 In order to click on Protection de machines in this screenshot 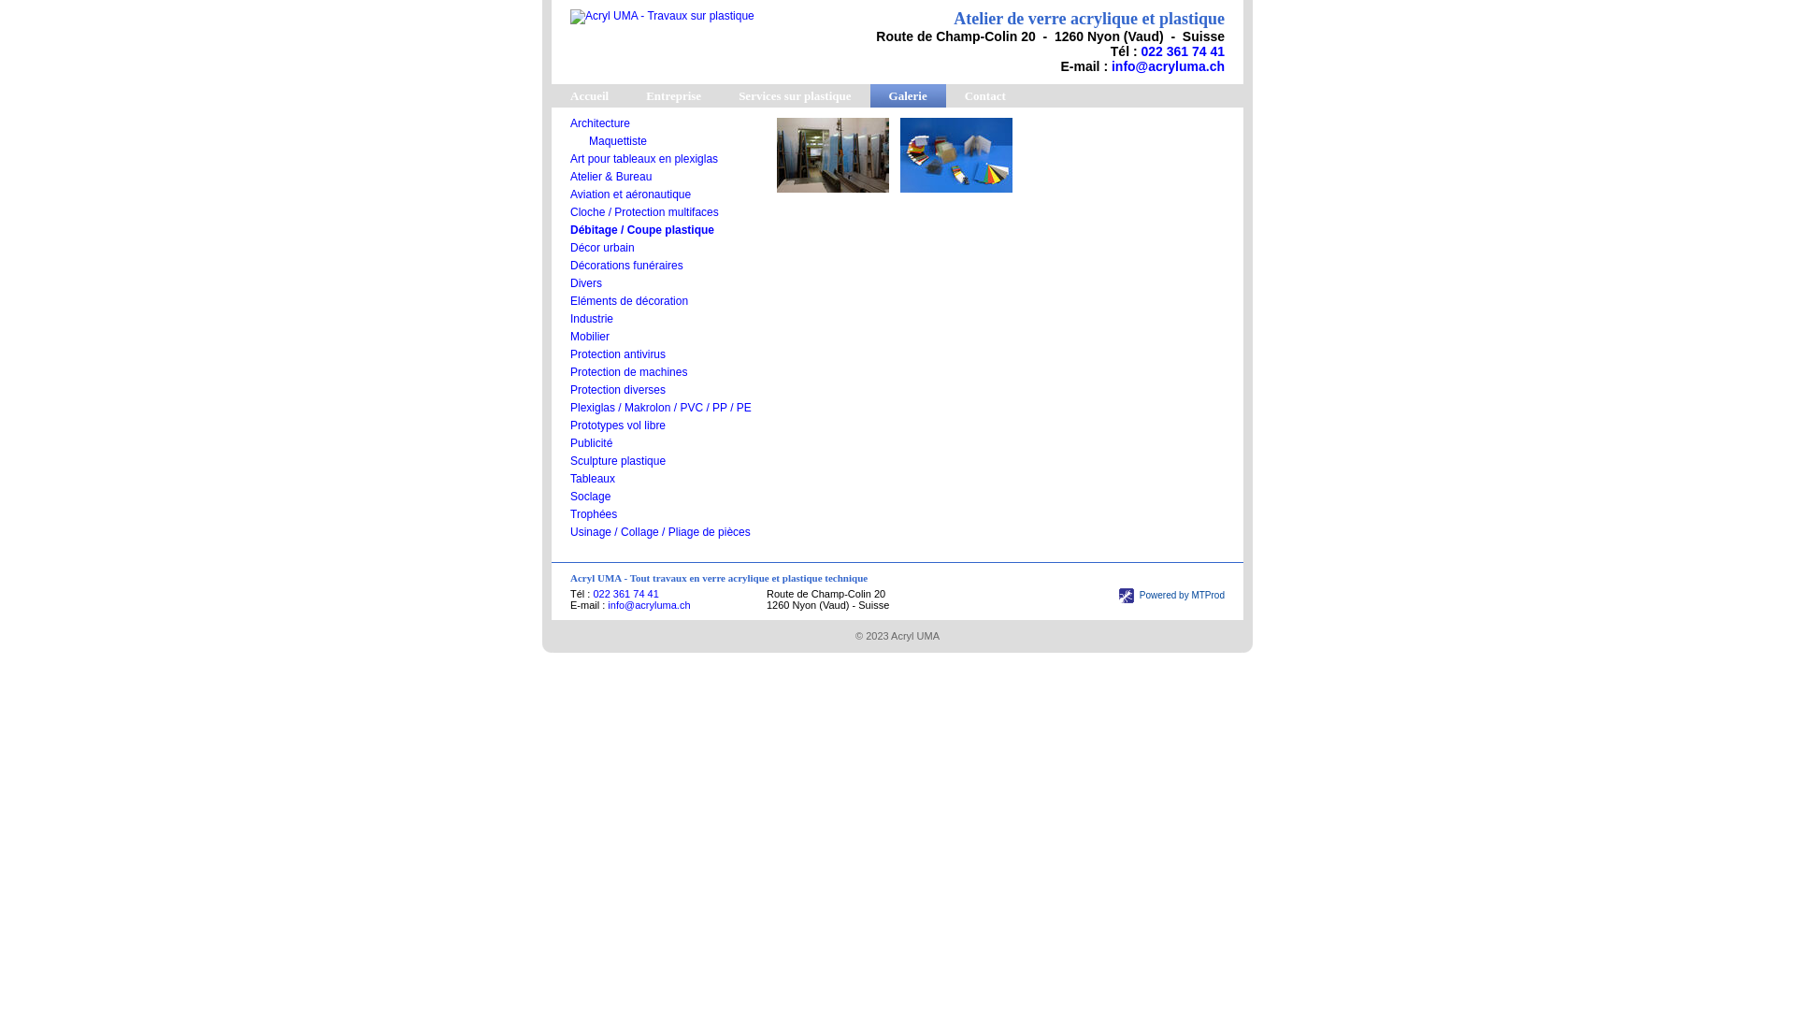, I will do `click(628, 372)`.